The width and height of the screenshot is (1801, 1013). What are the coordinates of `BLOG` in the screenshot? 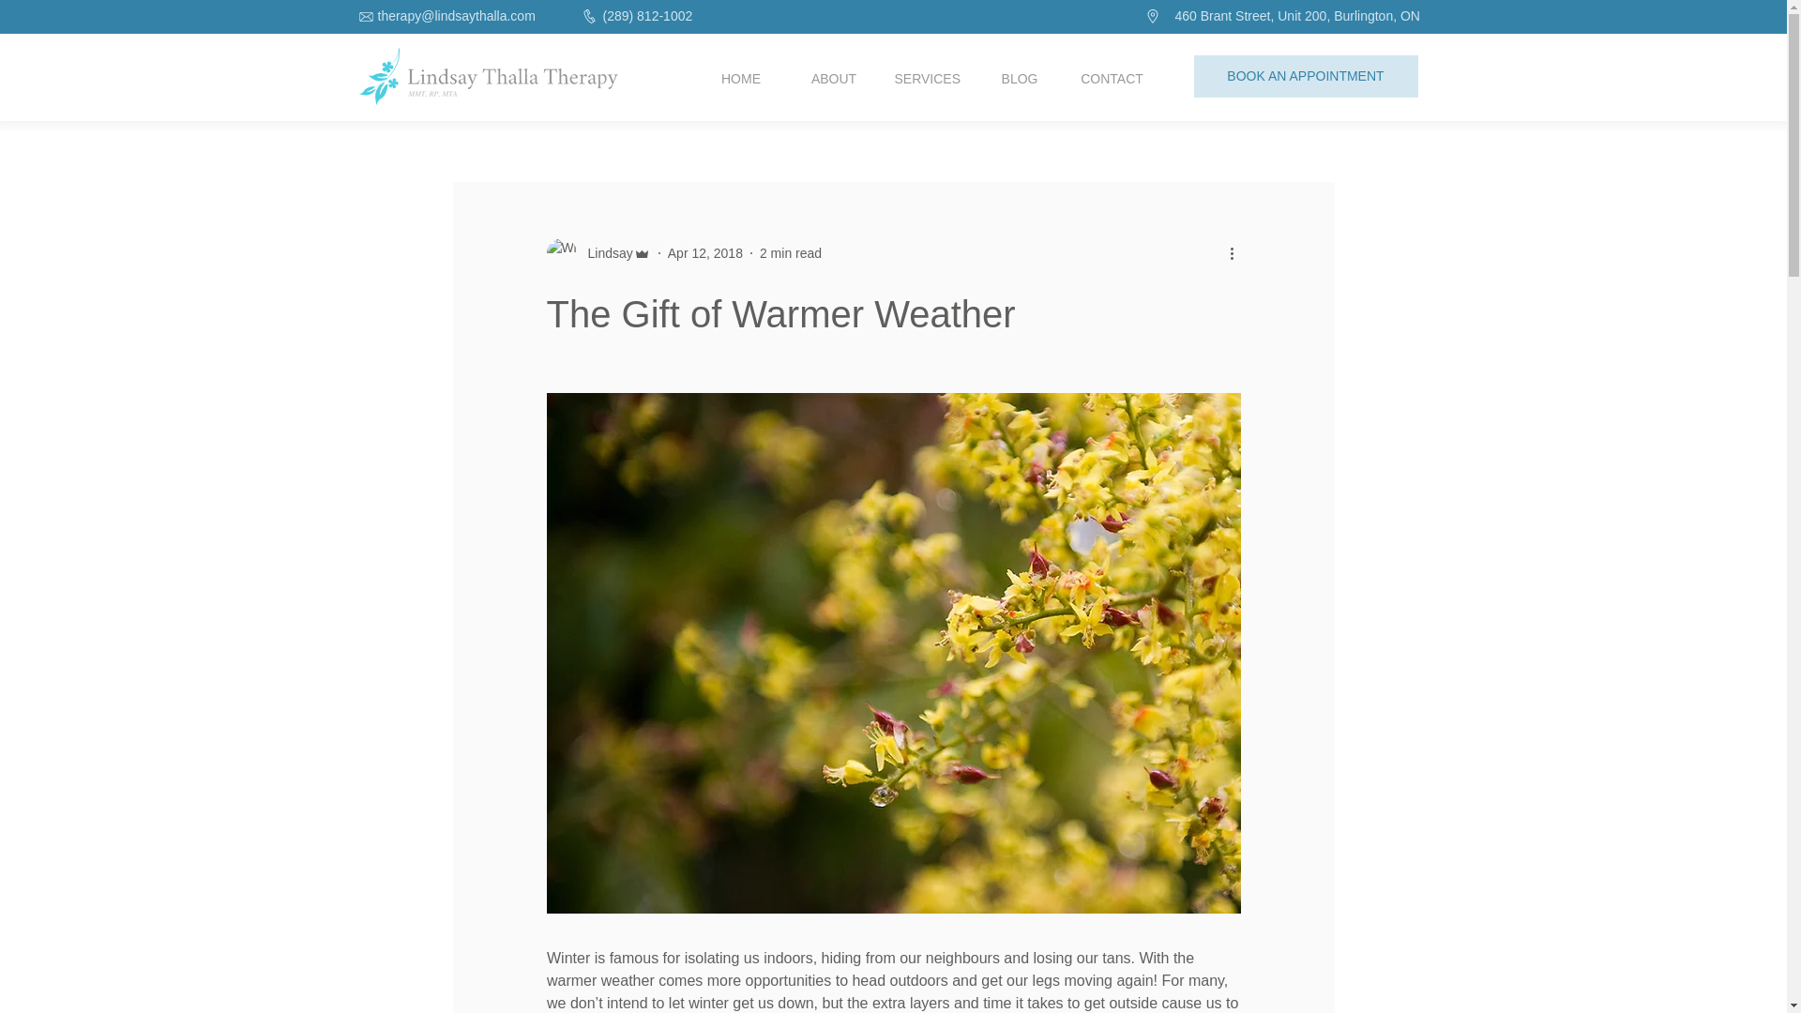 It's located at (1020, 79).